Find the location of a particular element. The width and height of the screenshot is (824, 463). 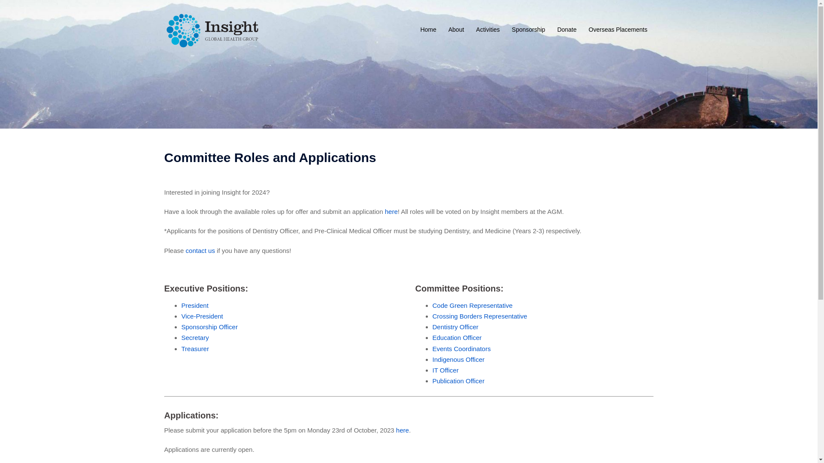

Sponsorship is located at coordinates (529, 30).